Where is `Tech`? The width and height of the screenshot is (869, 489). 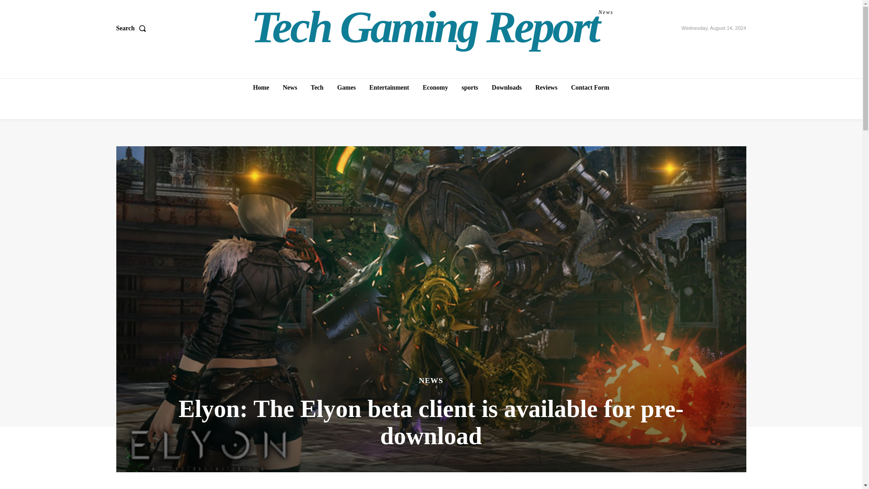 Tech is located at coordinates (317, 87).